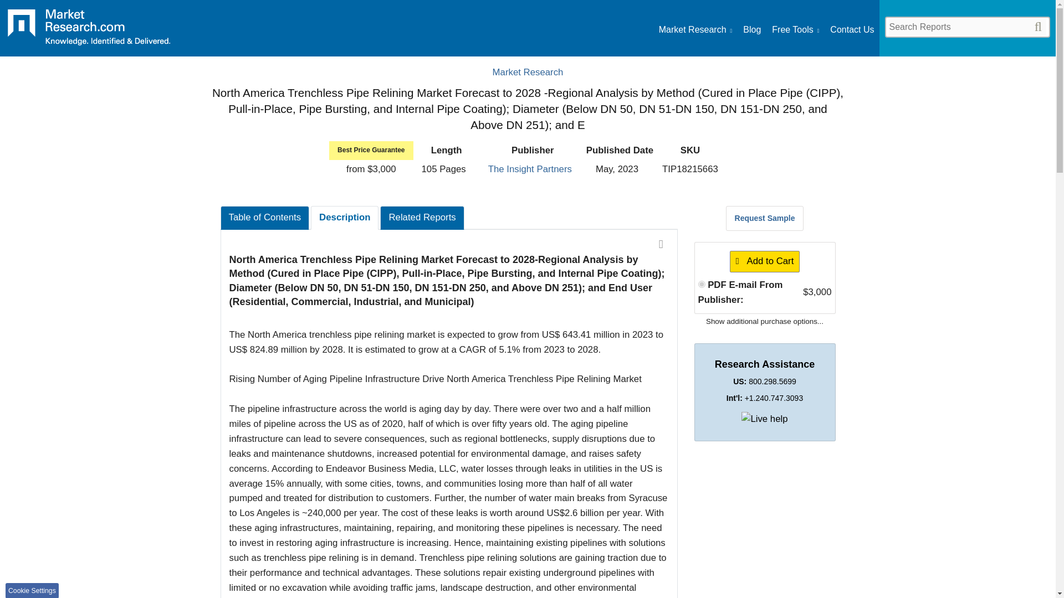 This screenshot has height=598, width=1064. What do you see at coordinates (89, 31) in the screenshot?
I see `Market Research` at bounding box center [89, 31].